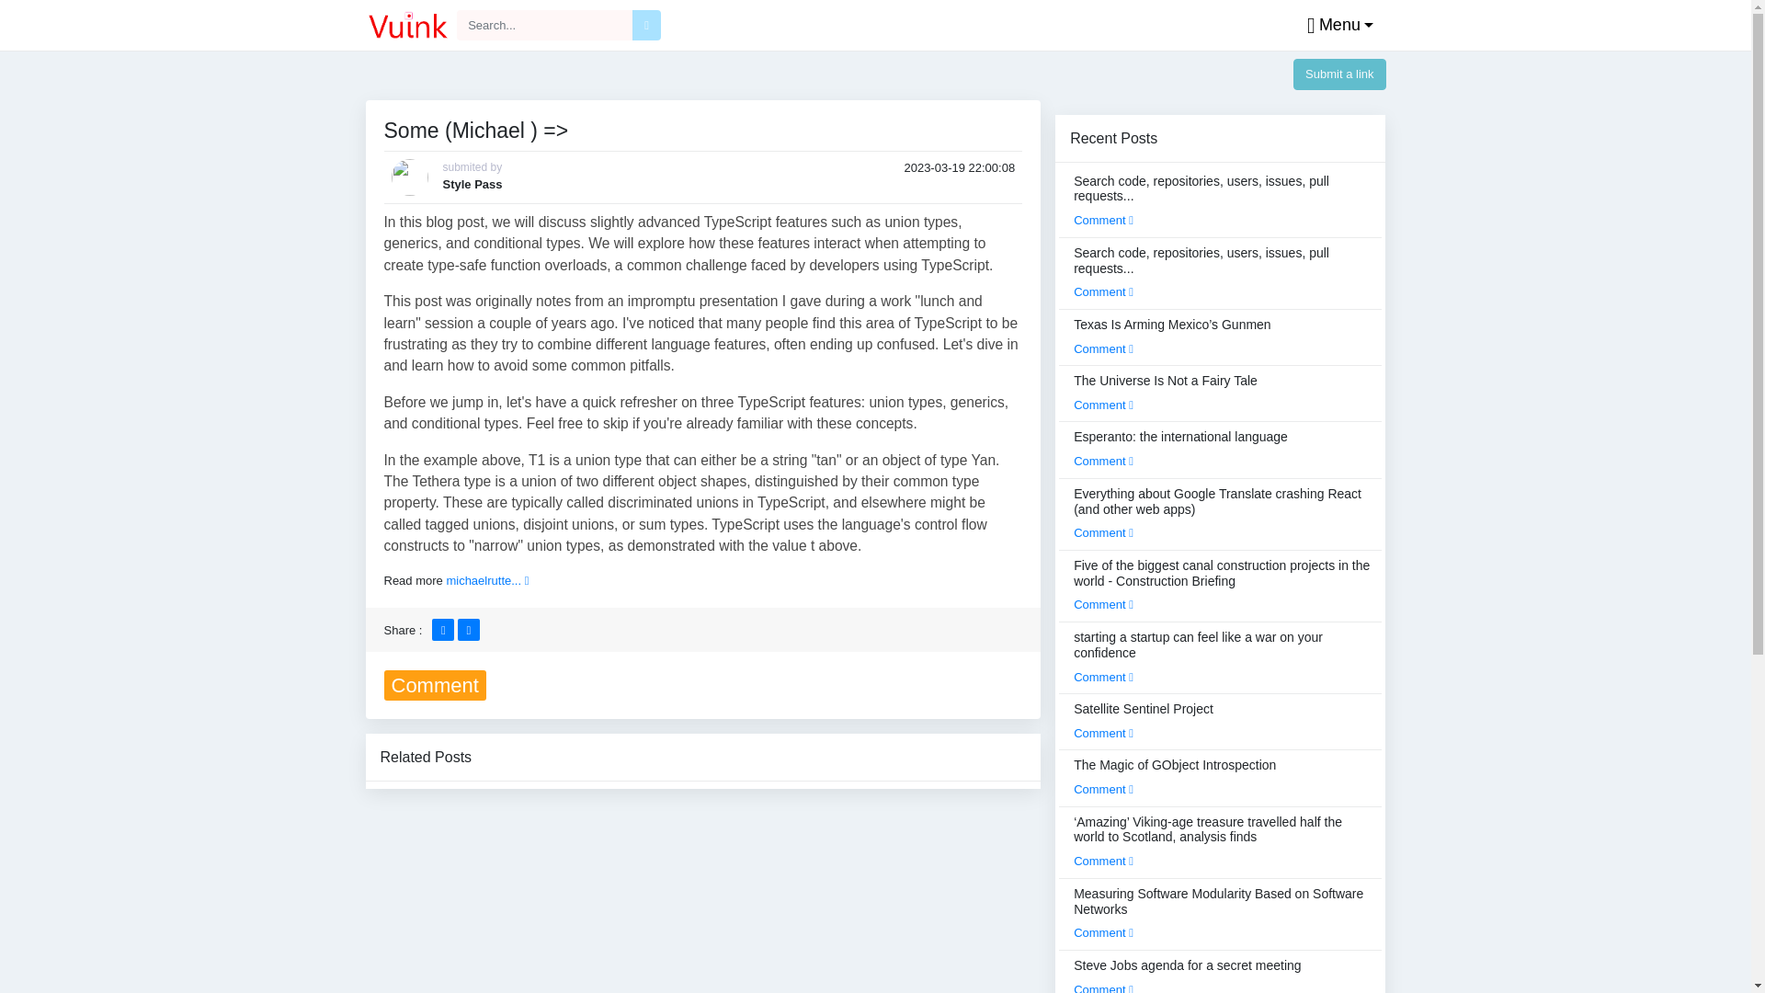 The height and width of the screenshot is (993, 1765). I want to click on Comment, so click(1103, 732).